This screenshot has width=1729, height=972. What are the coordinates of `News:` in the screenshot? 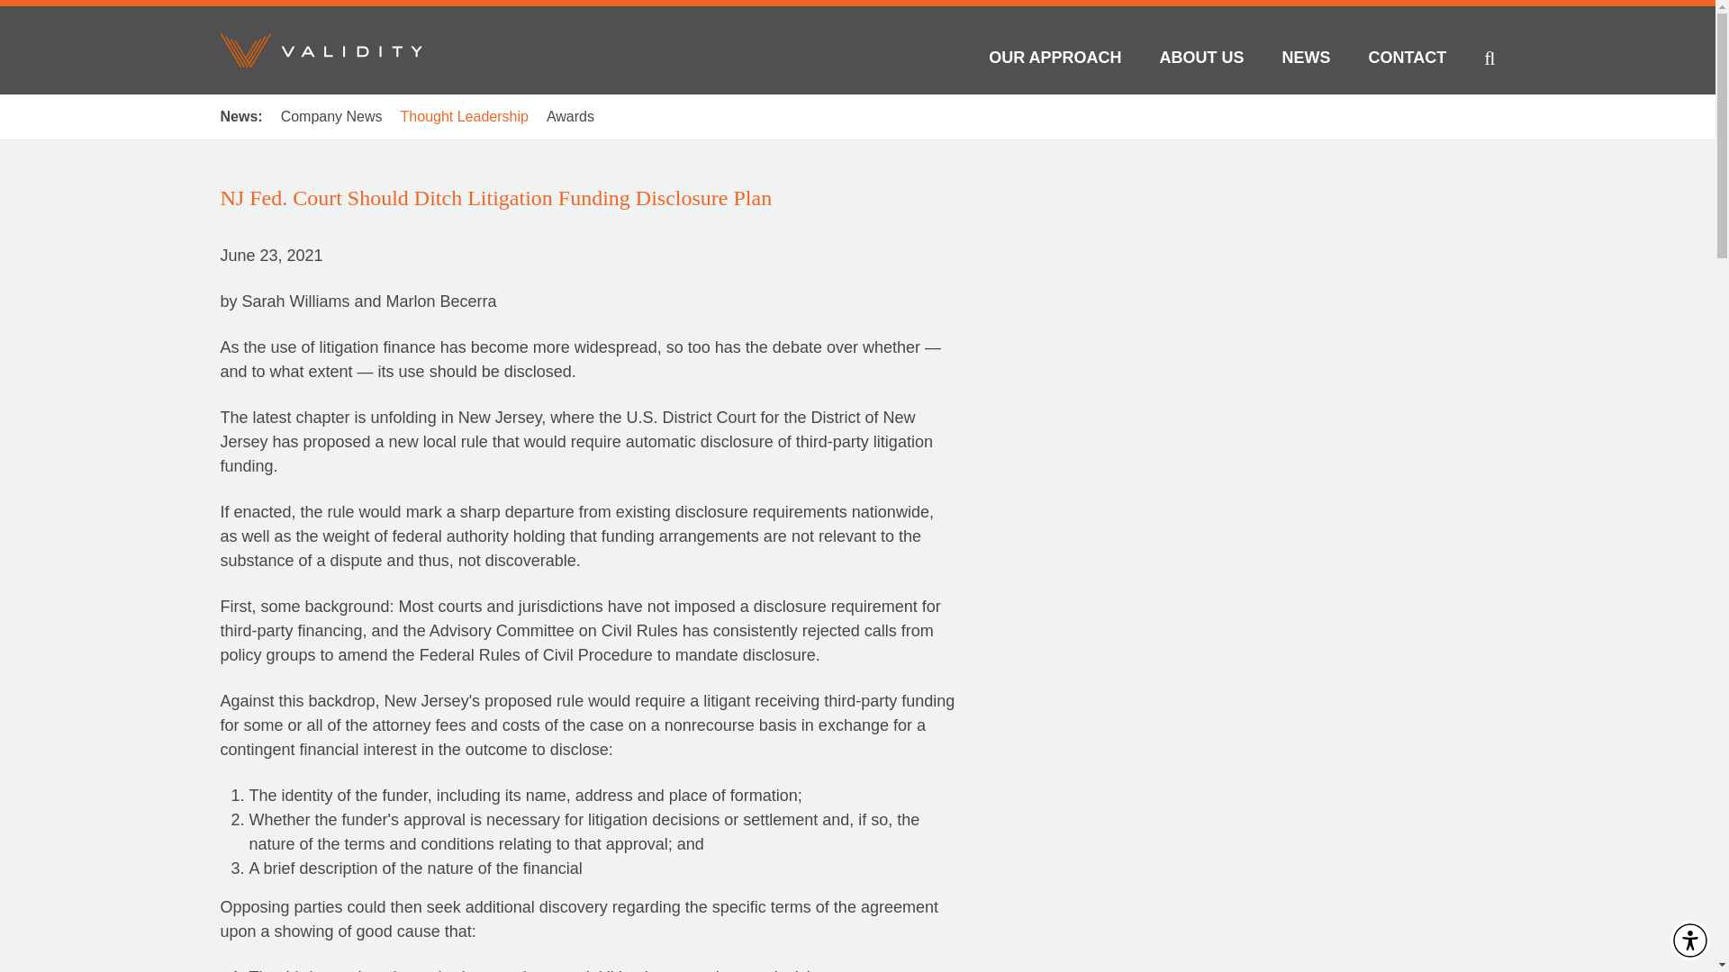 It's located at (240, 117).